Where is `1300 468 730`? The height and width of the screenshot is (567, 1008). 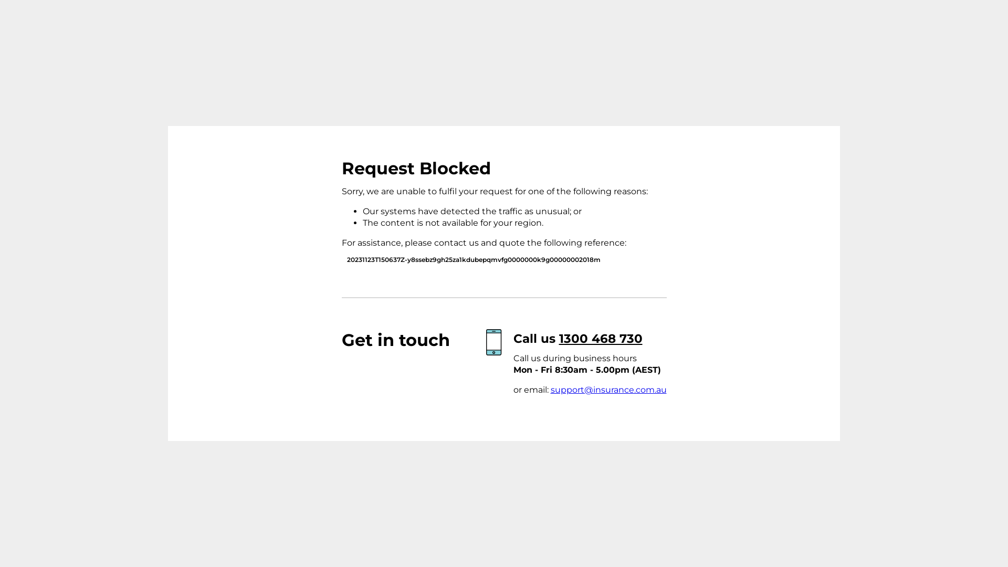 1300 468 730 is located at coordinates (601, 339).